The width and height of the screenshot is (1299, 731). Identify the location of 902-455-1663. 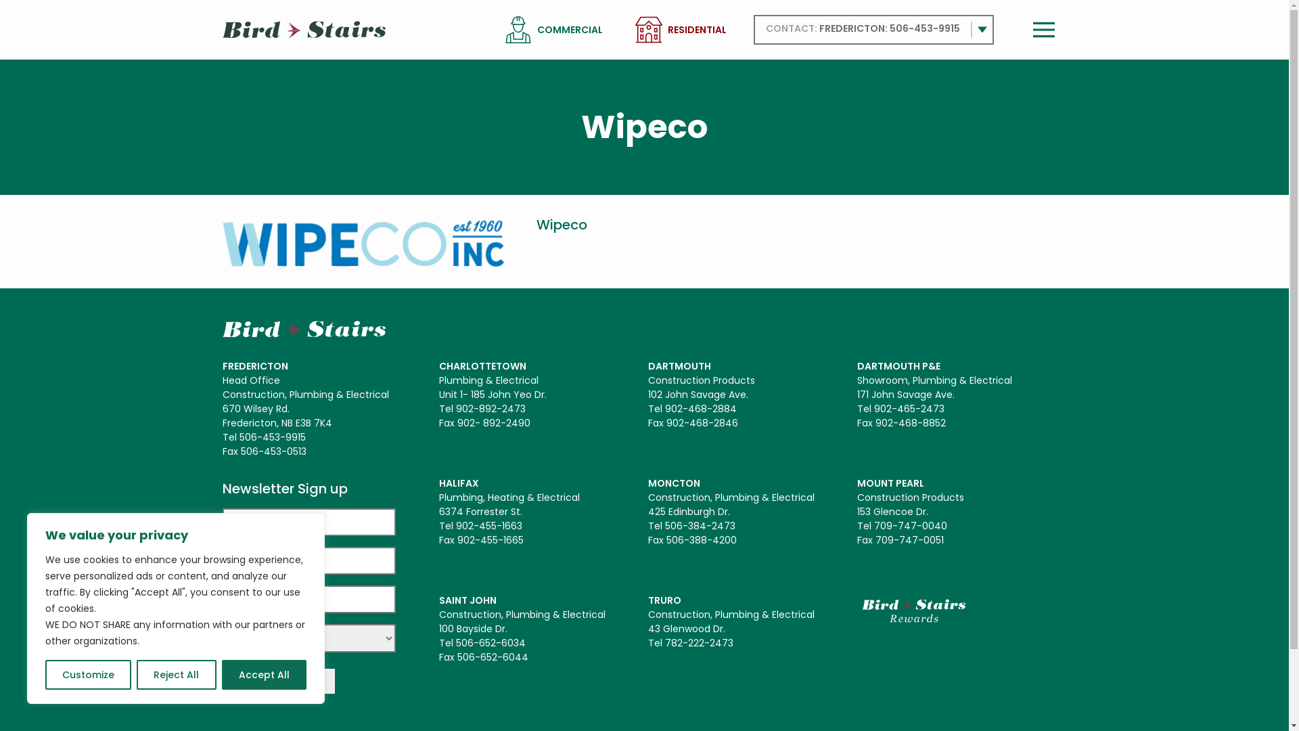
(489, 526).